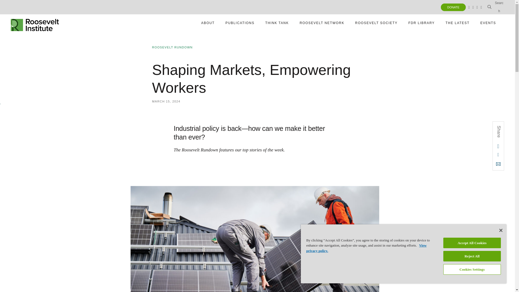  Describe the element at coordinates (277, 23) in the screenshot. I see `THINK TANK` at that location.